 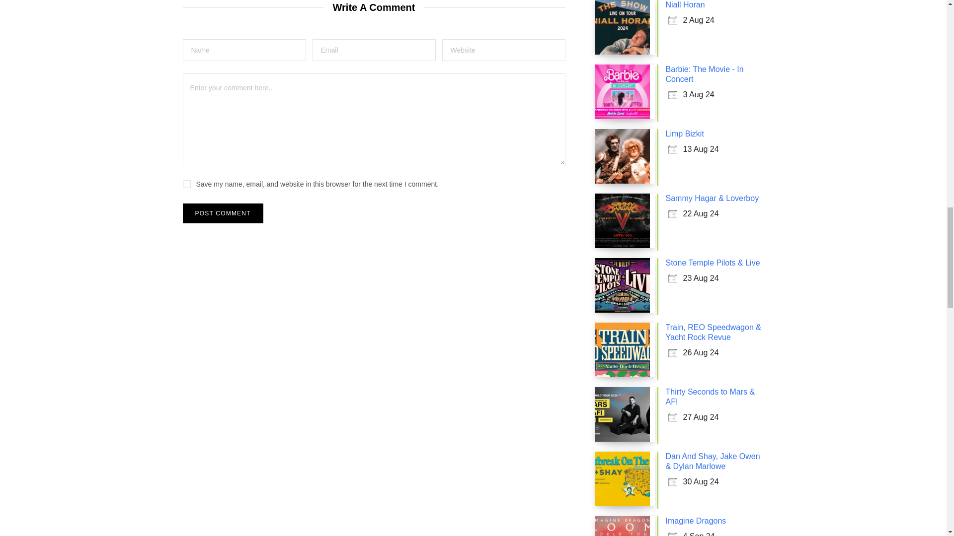 I want to click on Imagine Dragons, so click(x=696, y=521).